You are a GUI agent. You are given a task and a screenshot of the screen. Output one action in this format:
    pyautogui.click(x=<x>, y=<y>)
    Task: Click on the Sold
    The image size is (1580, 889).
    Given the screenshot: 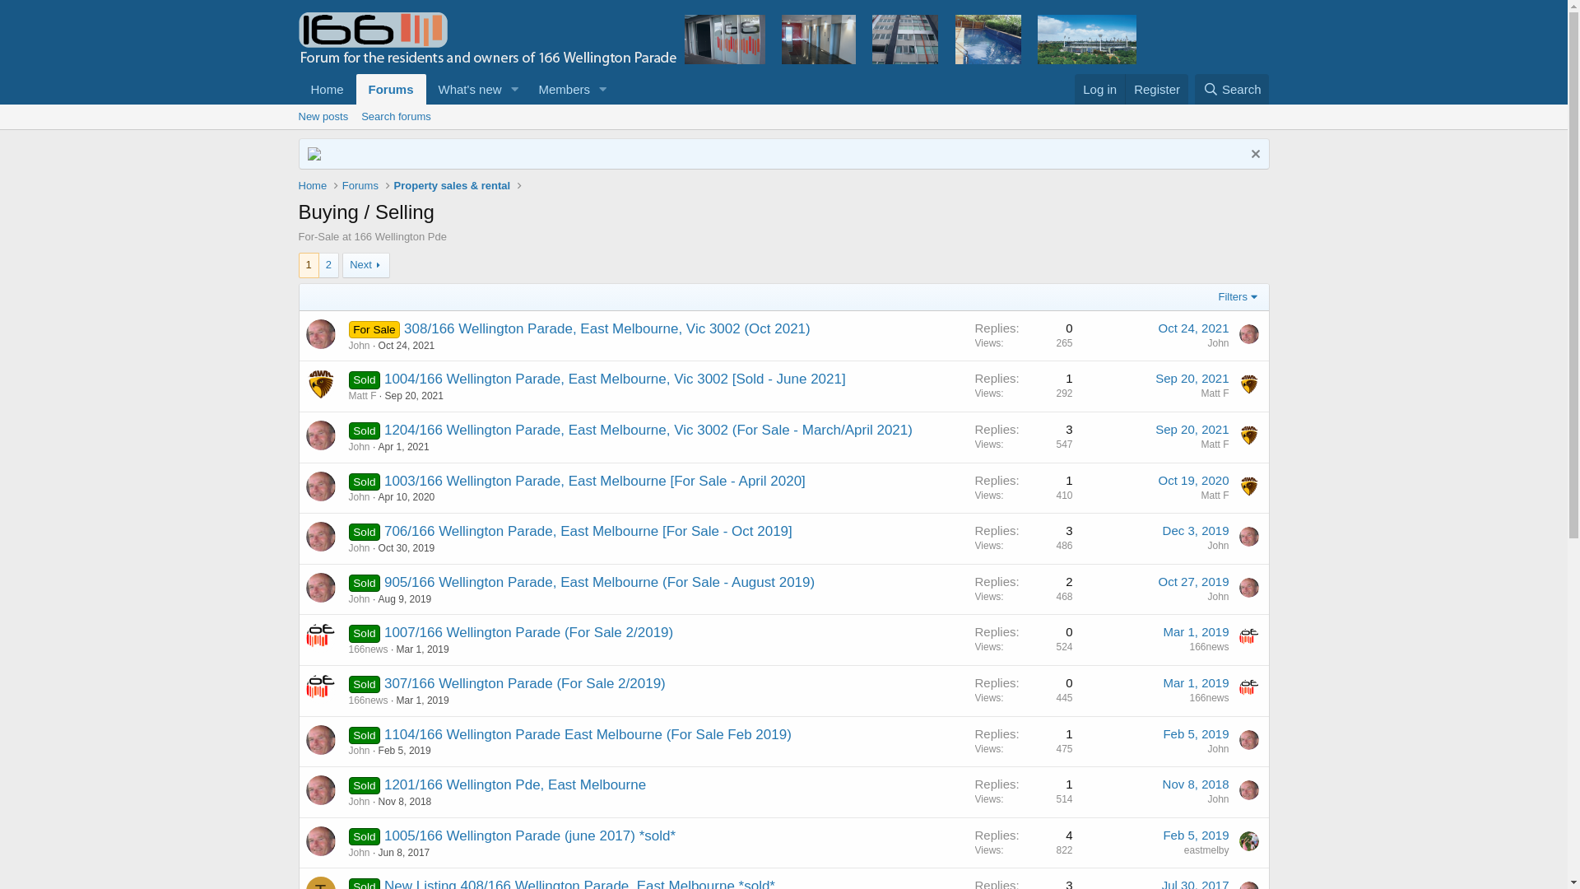 What is the action you would take?
    pyautogui.click(x=365, y=430)
    